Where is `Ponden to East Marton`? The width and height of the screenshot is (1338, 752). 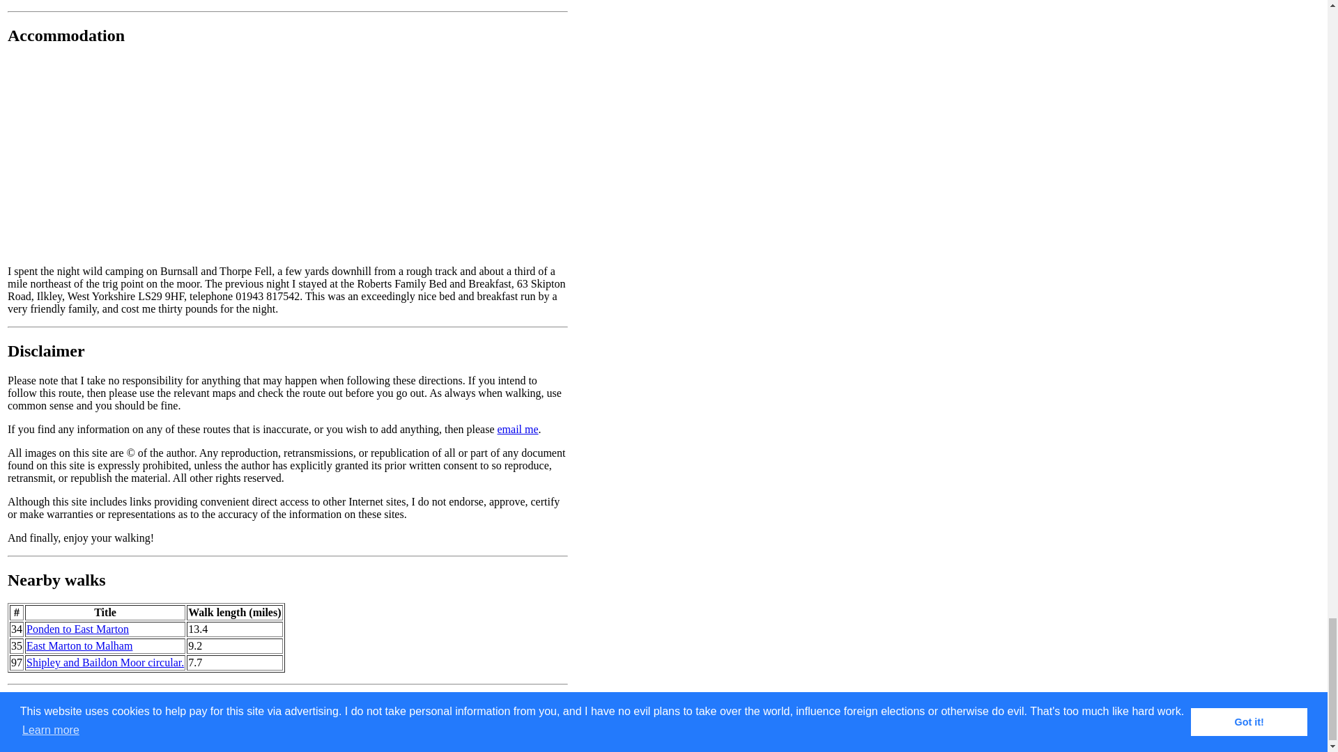
Ponden to East Marton is located at coordinates (77, 629).